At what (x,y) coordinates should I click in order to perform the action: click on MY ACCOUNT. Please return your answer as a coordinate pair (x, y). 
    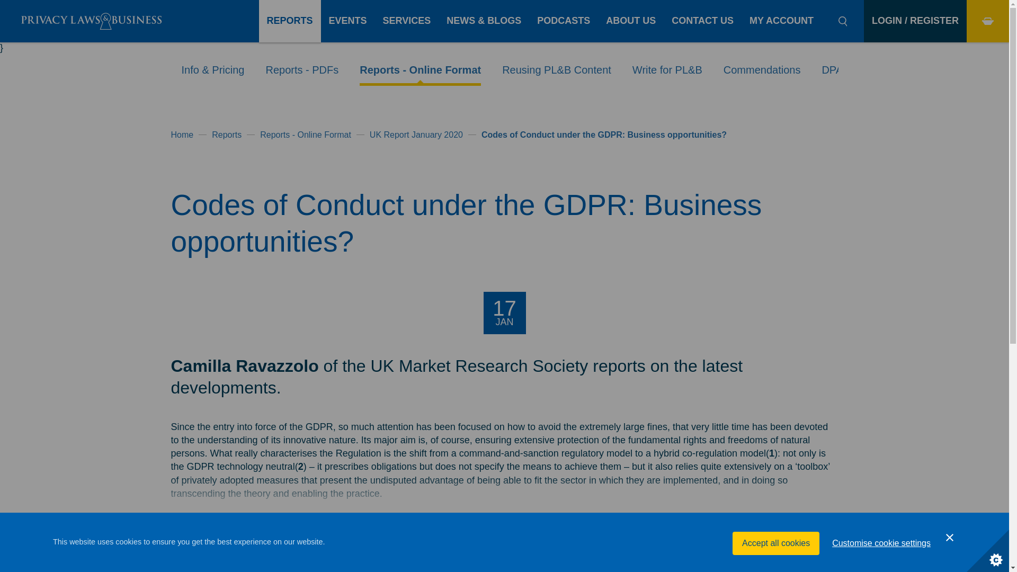
    Looking at the image, I should click on (781, 21).